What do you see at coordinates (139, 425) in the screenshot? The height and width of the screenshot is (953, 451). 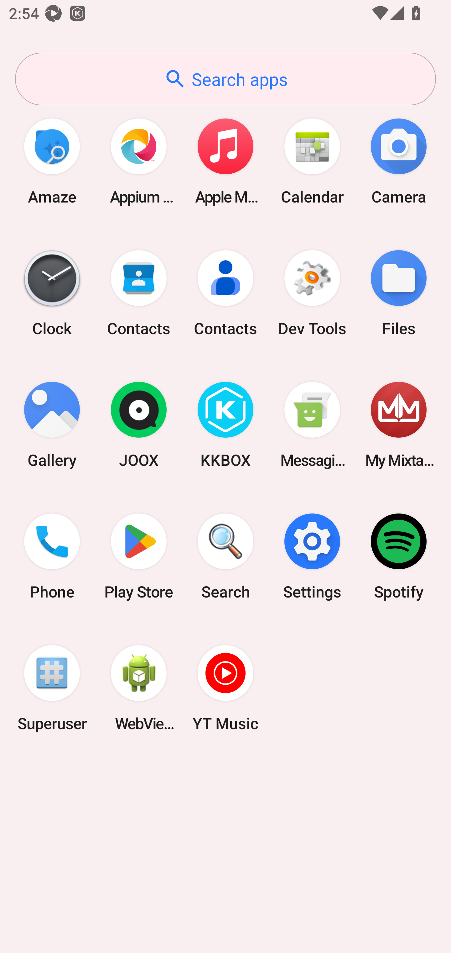 I see `JOOX` at bounding box center [139, 425].